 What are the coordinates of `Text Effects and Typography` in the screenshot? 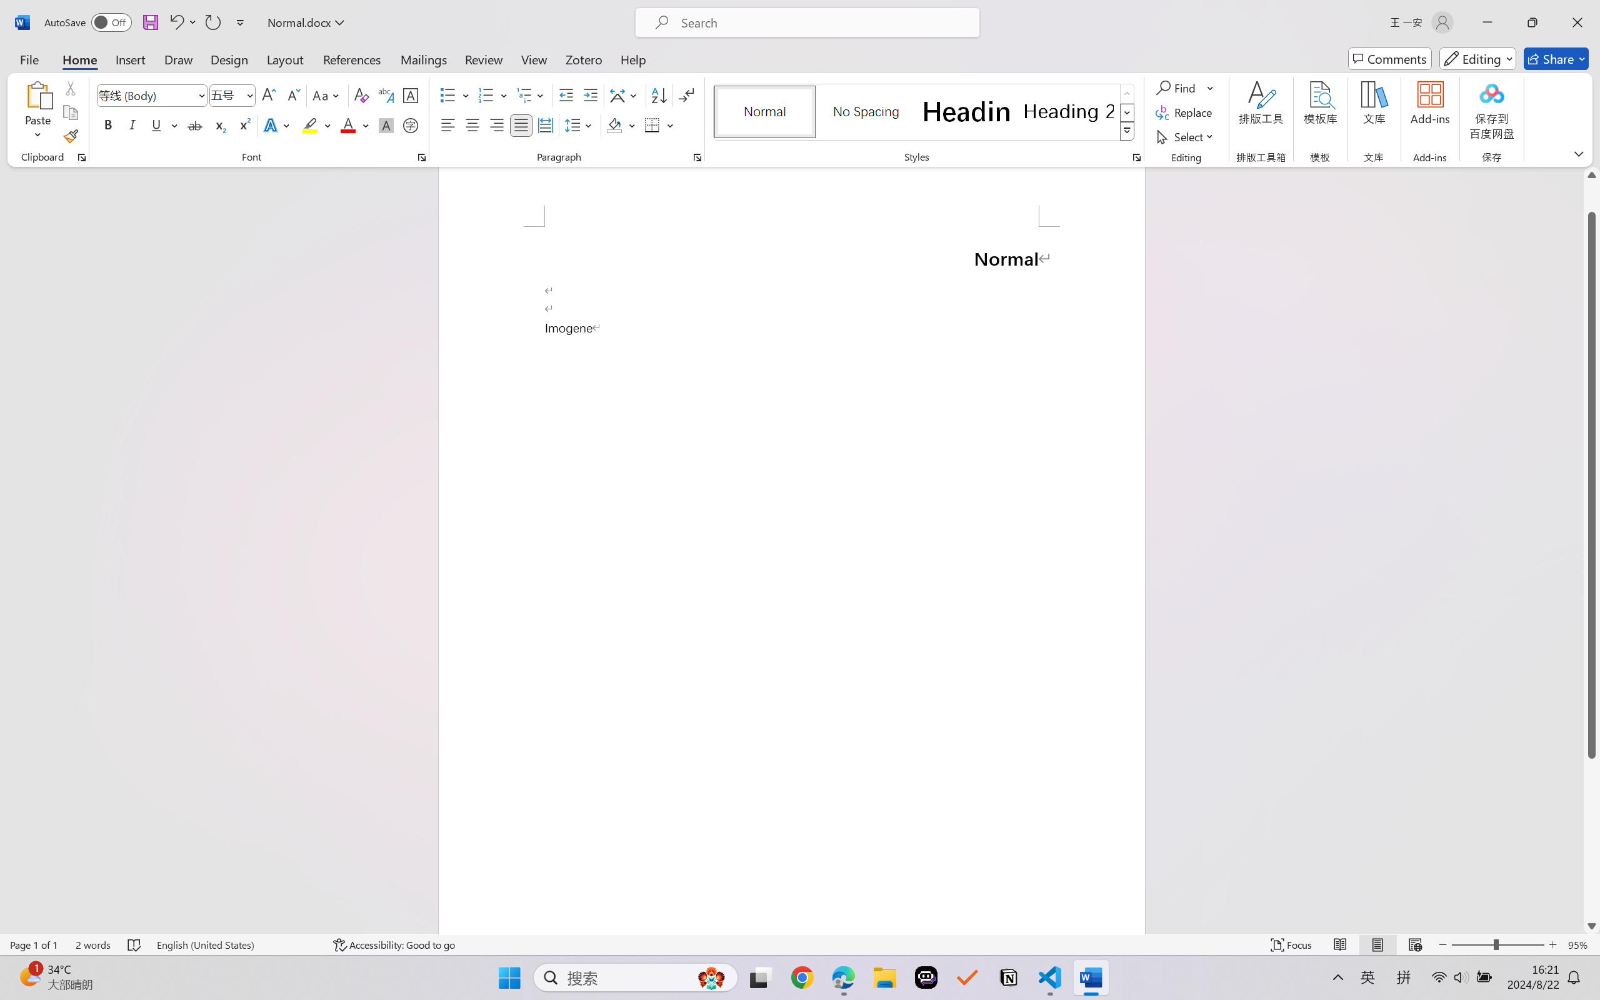 It's located at (278, 125).